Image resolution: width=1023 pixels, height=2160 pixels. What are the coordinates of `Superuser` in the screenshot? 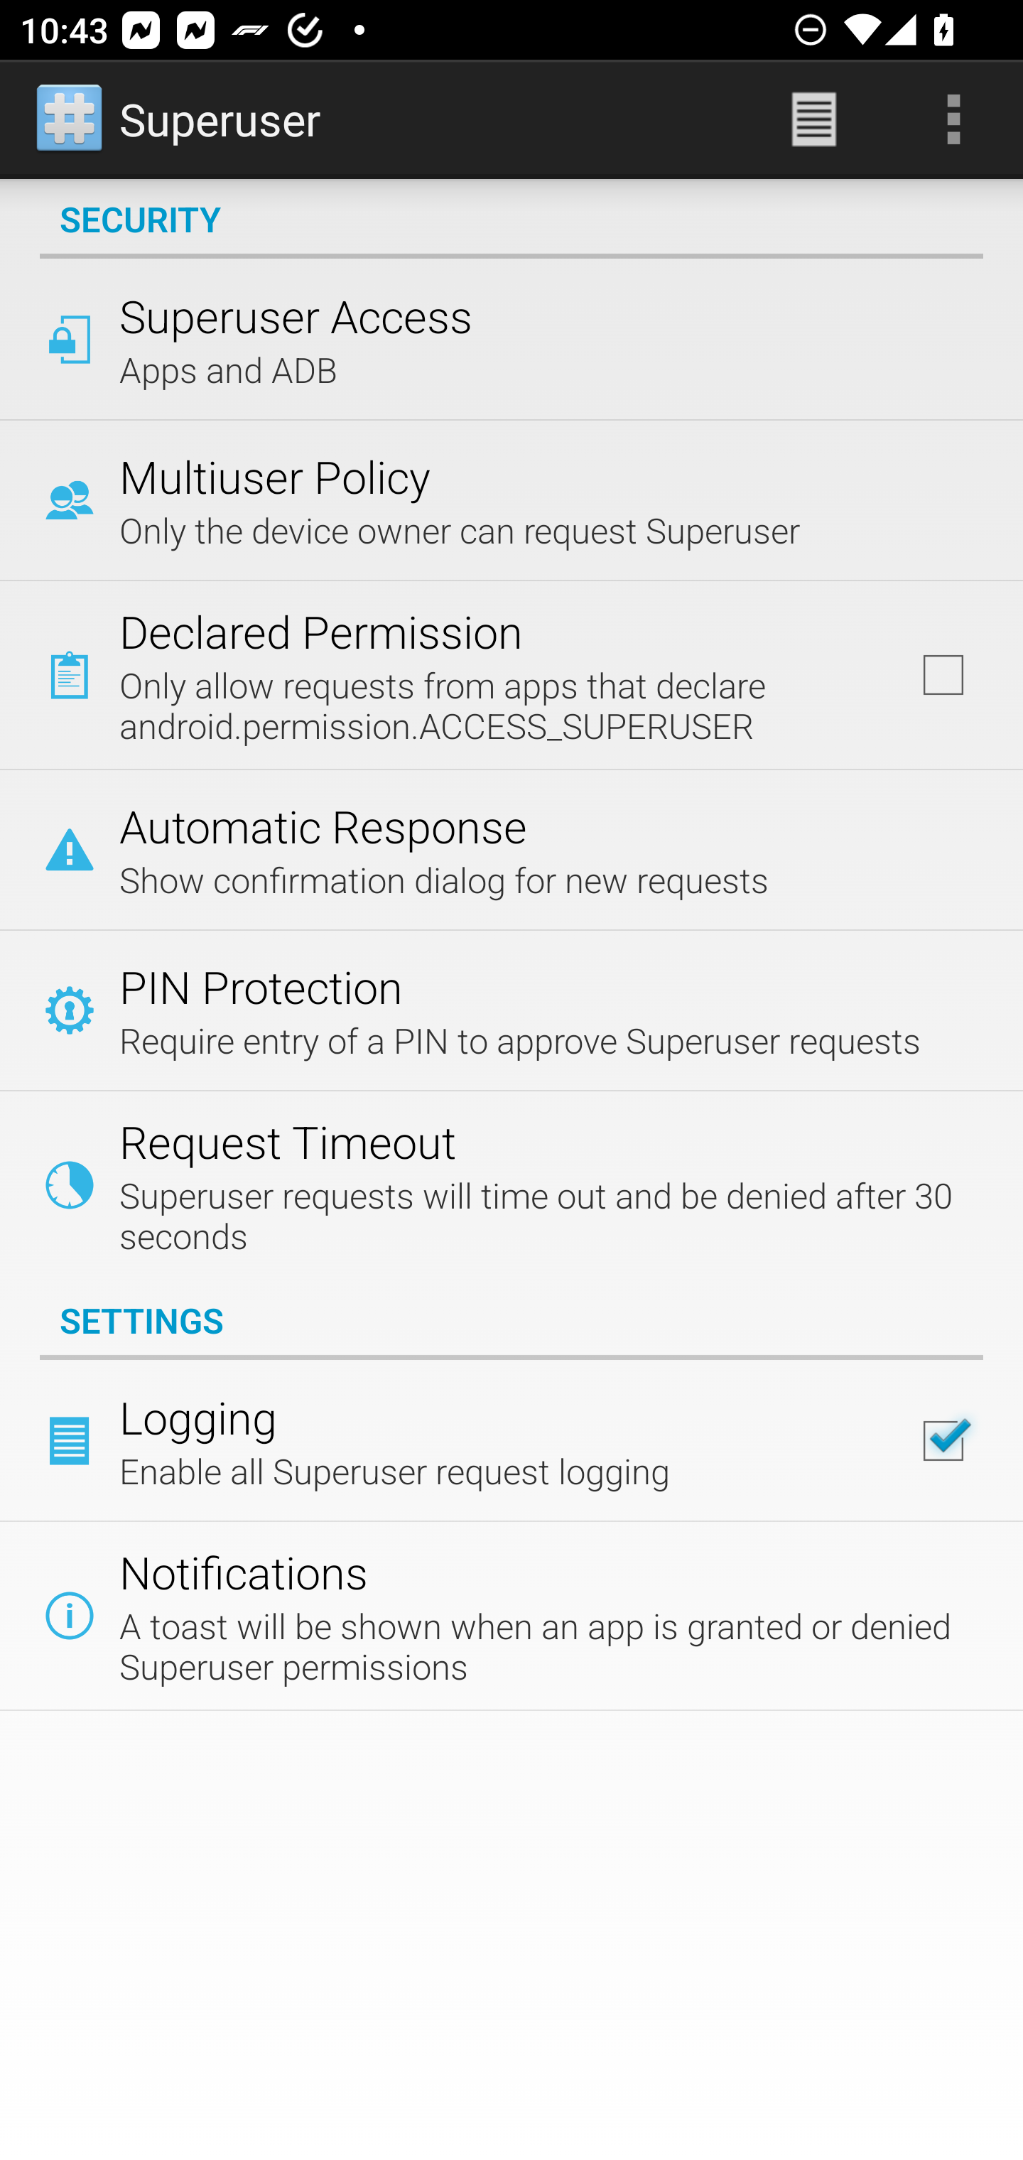 It's located at (180, 119).